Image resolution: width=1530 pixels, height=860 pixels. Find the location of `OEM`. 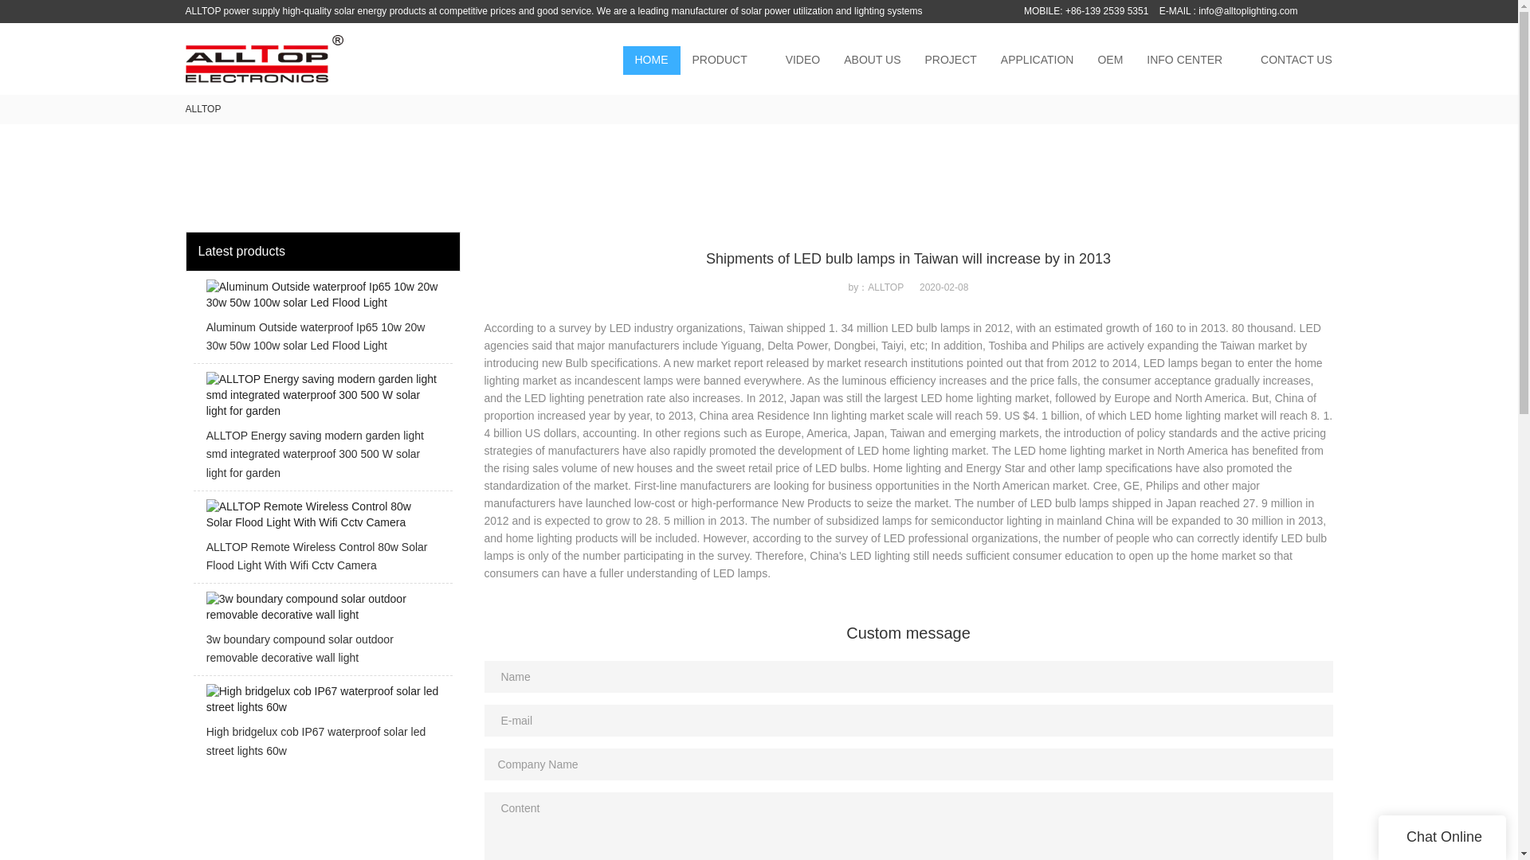

OEM is located at coordinates (1109, 61).